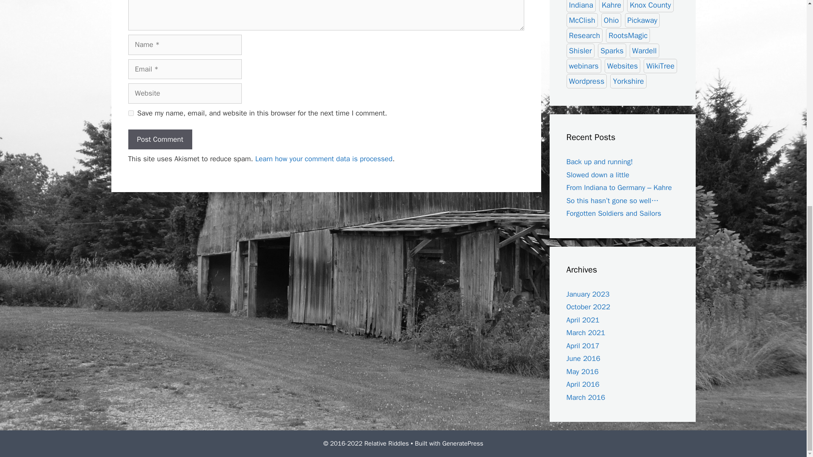  Describe the element at coordinates (650, 6) in the screenshot. I see `Knox County` at that location.